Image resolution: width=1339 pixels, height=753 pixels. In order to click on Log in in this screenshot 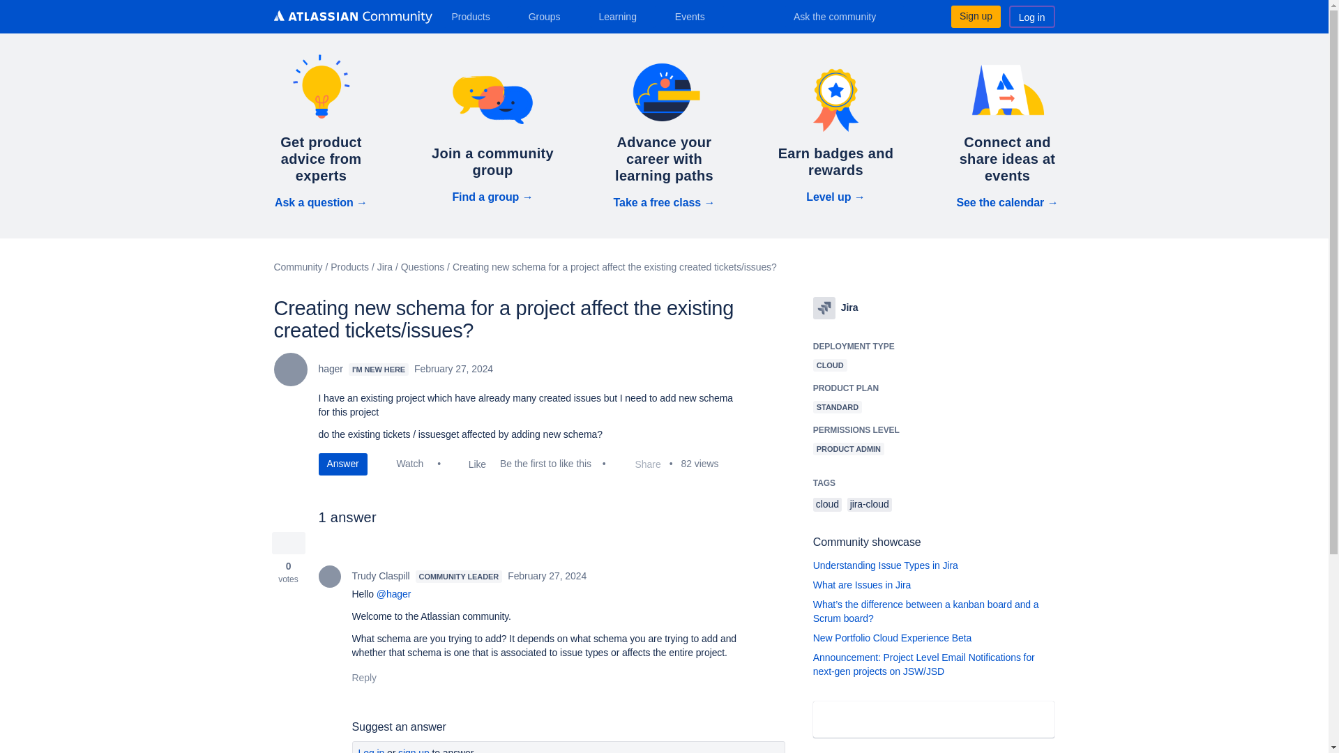, I will do `click(1032, 16)`.